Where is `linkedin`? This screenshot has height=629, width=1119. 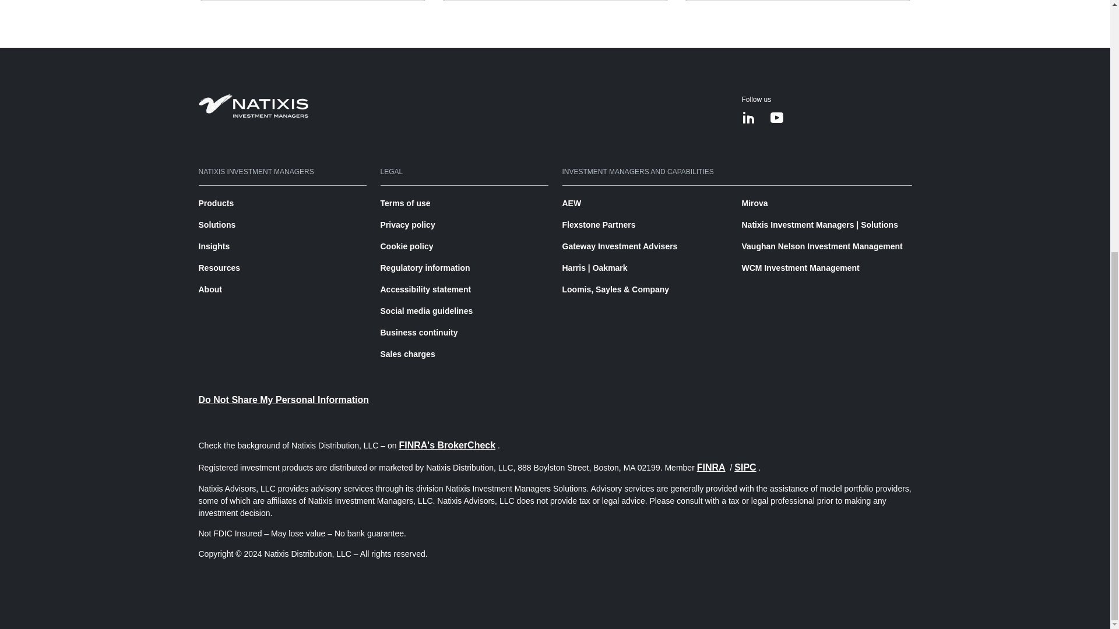 linkedin is located at coordinates (748, 119).